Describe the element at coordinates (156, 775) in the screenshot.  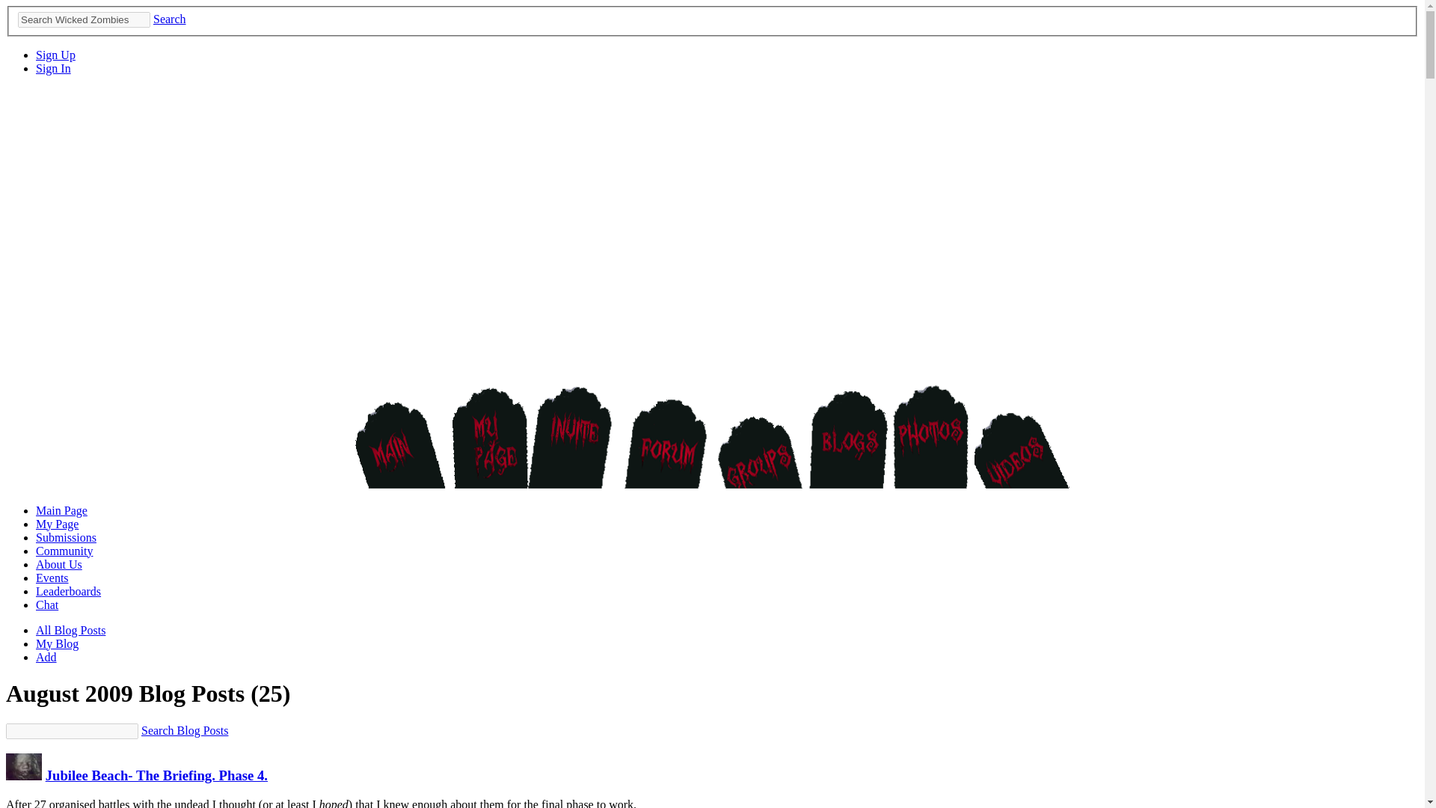
I see `Jubilee Beach- The Briefing. Phase 4.` at that location.